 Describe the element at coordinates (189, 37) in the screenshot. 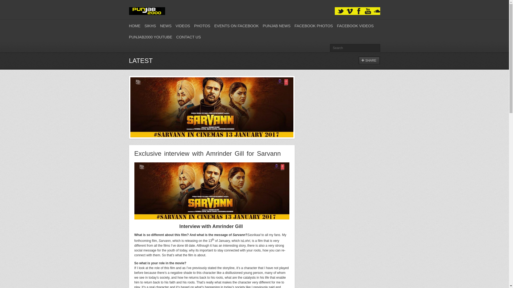

I see `CONTACT US` at that location.